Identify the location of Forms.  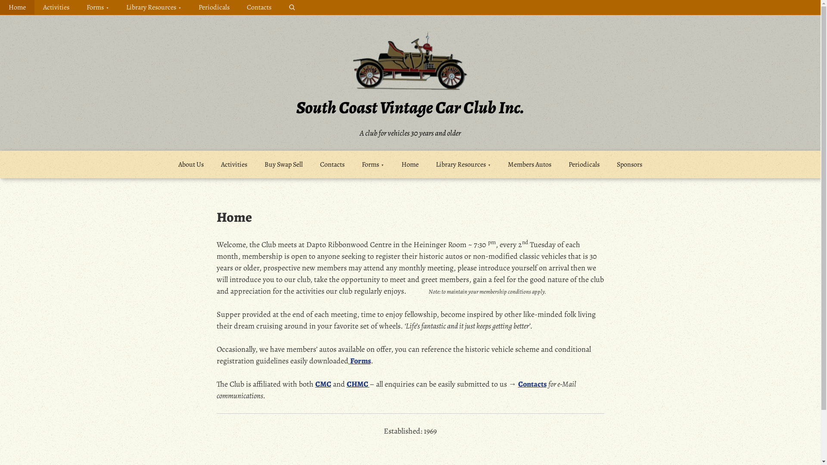
(373, 164).